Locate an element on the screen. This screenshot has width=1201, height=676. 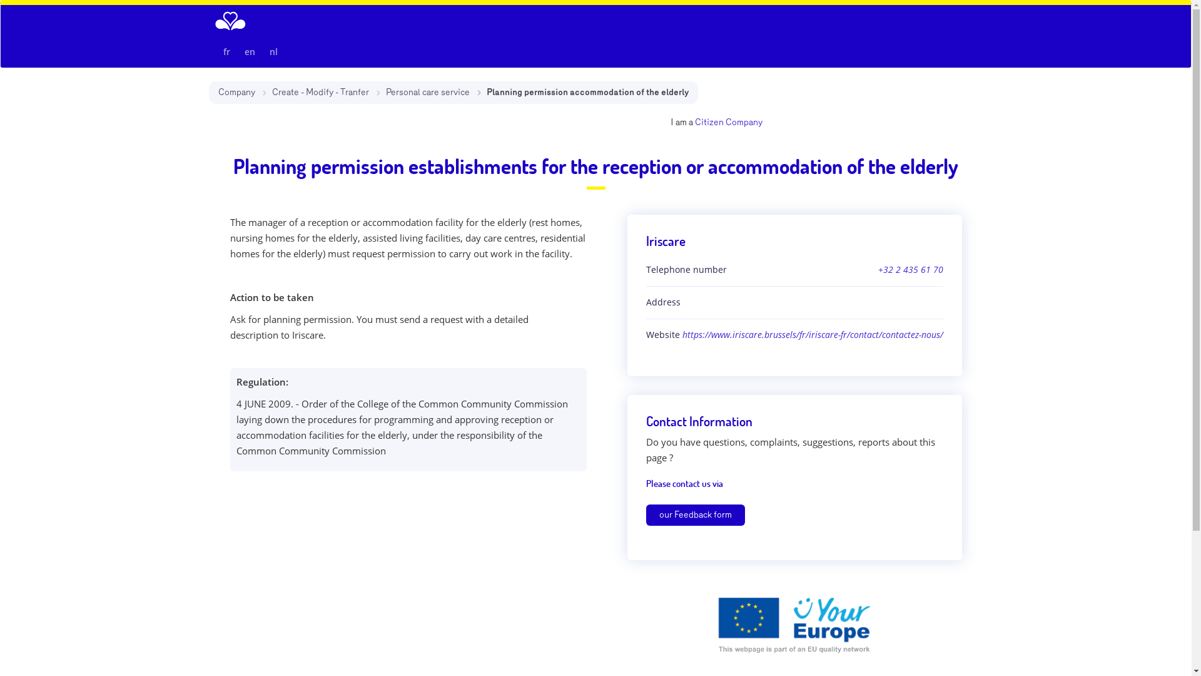
fr is located at coordinates (226, 51).